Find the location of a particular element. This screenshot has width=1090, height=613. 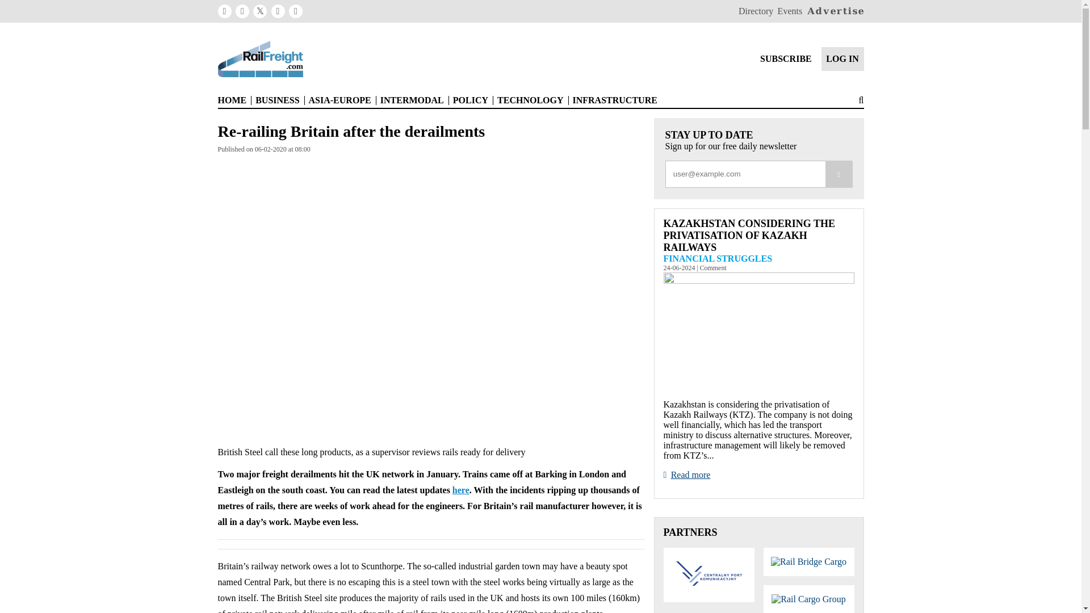

HOME is located at coordinates (233, 100).